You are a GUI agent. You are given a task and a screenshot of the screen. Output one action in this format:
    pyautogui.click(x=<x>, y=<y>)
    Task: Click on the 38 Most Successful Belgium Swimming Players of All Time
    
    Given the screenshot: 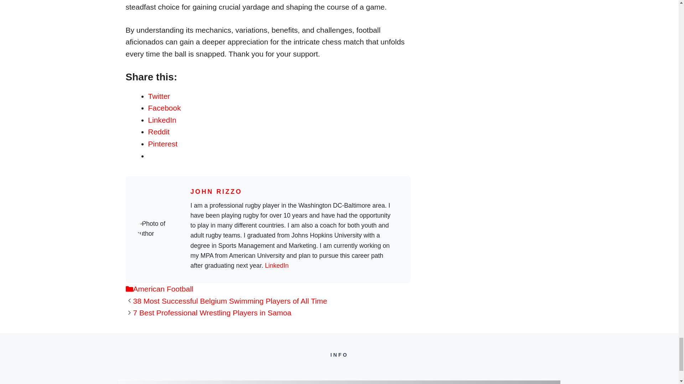 What is the action you would take?
    pyautogui.click(x=230, y=301)
    